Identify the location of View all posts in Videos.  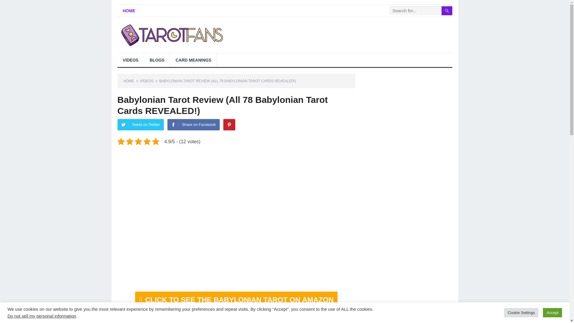
(149, 81).